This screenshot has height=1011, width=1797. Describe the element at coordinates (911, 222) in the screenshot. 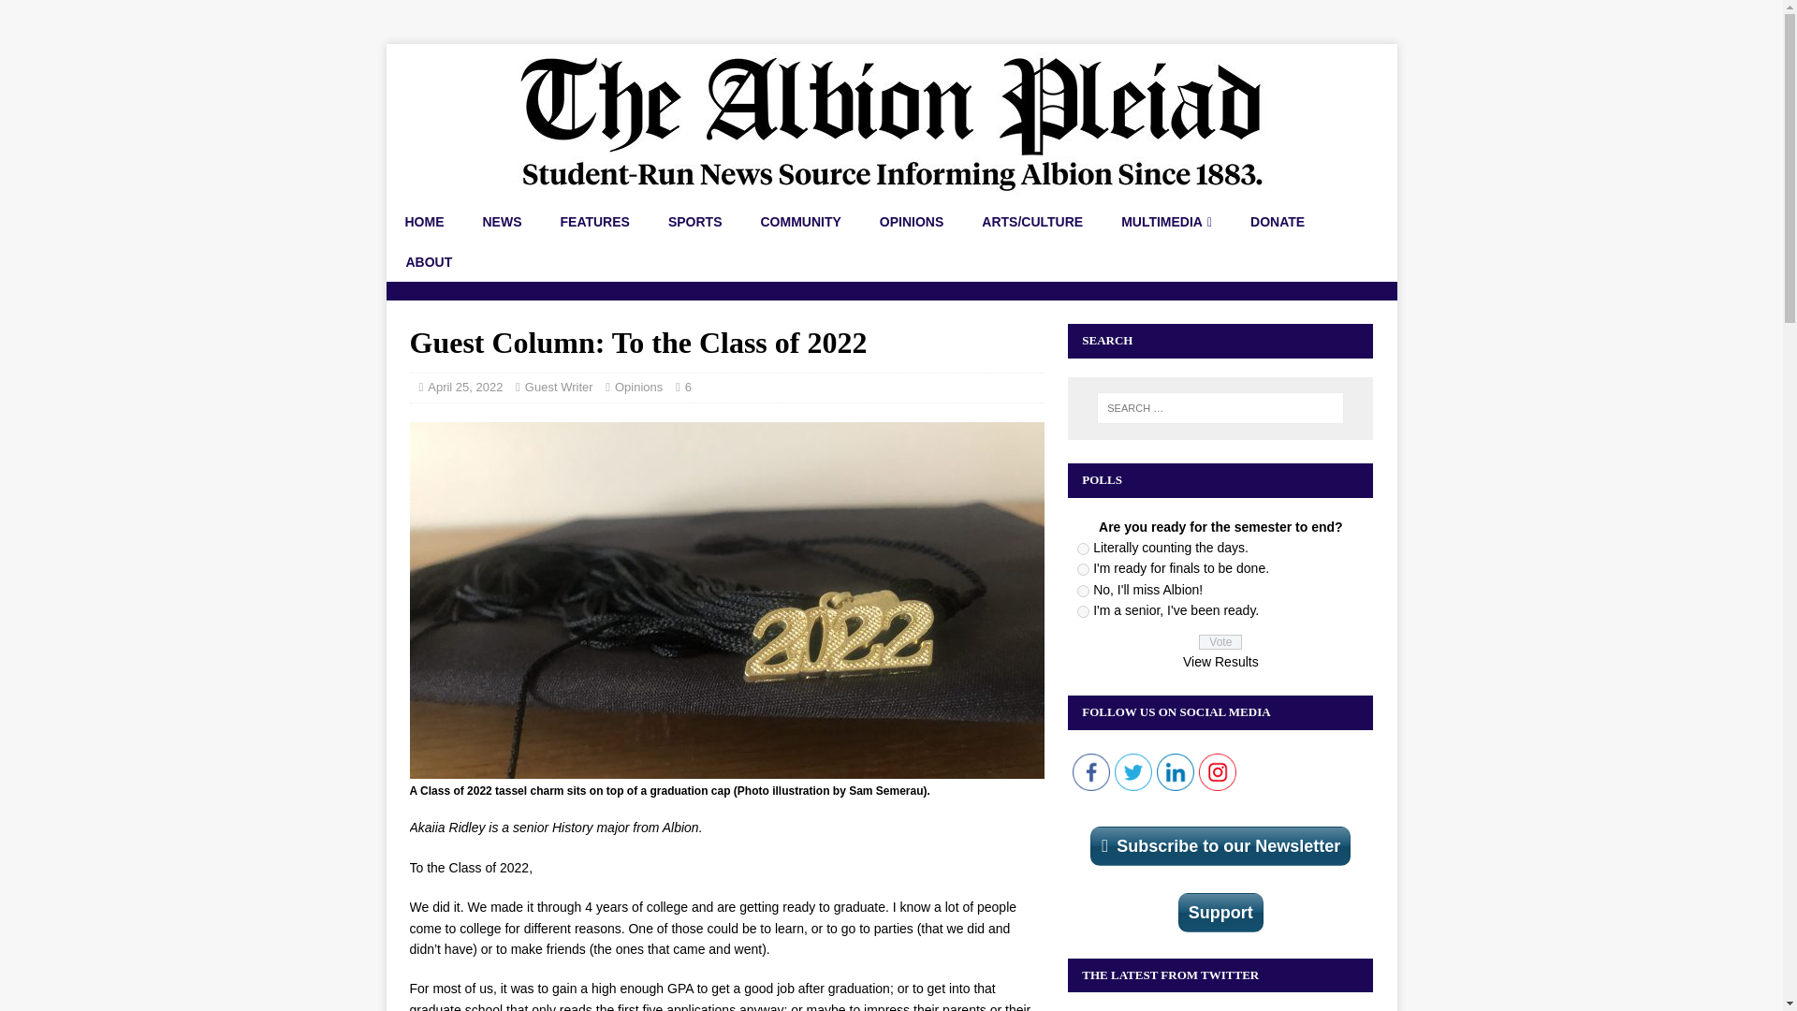

I see `OPINIONS` at that location.